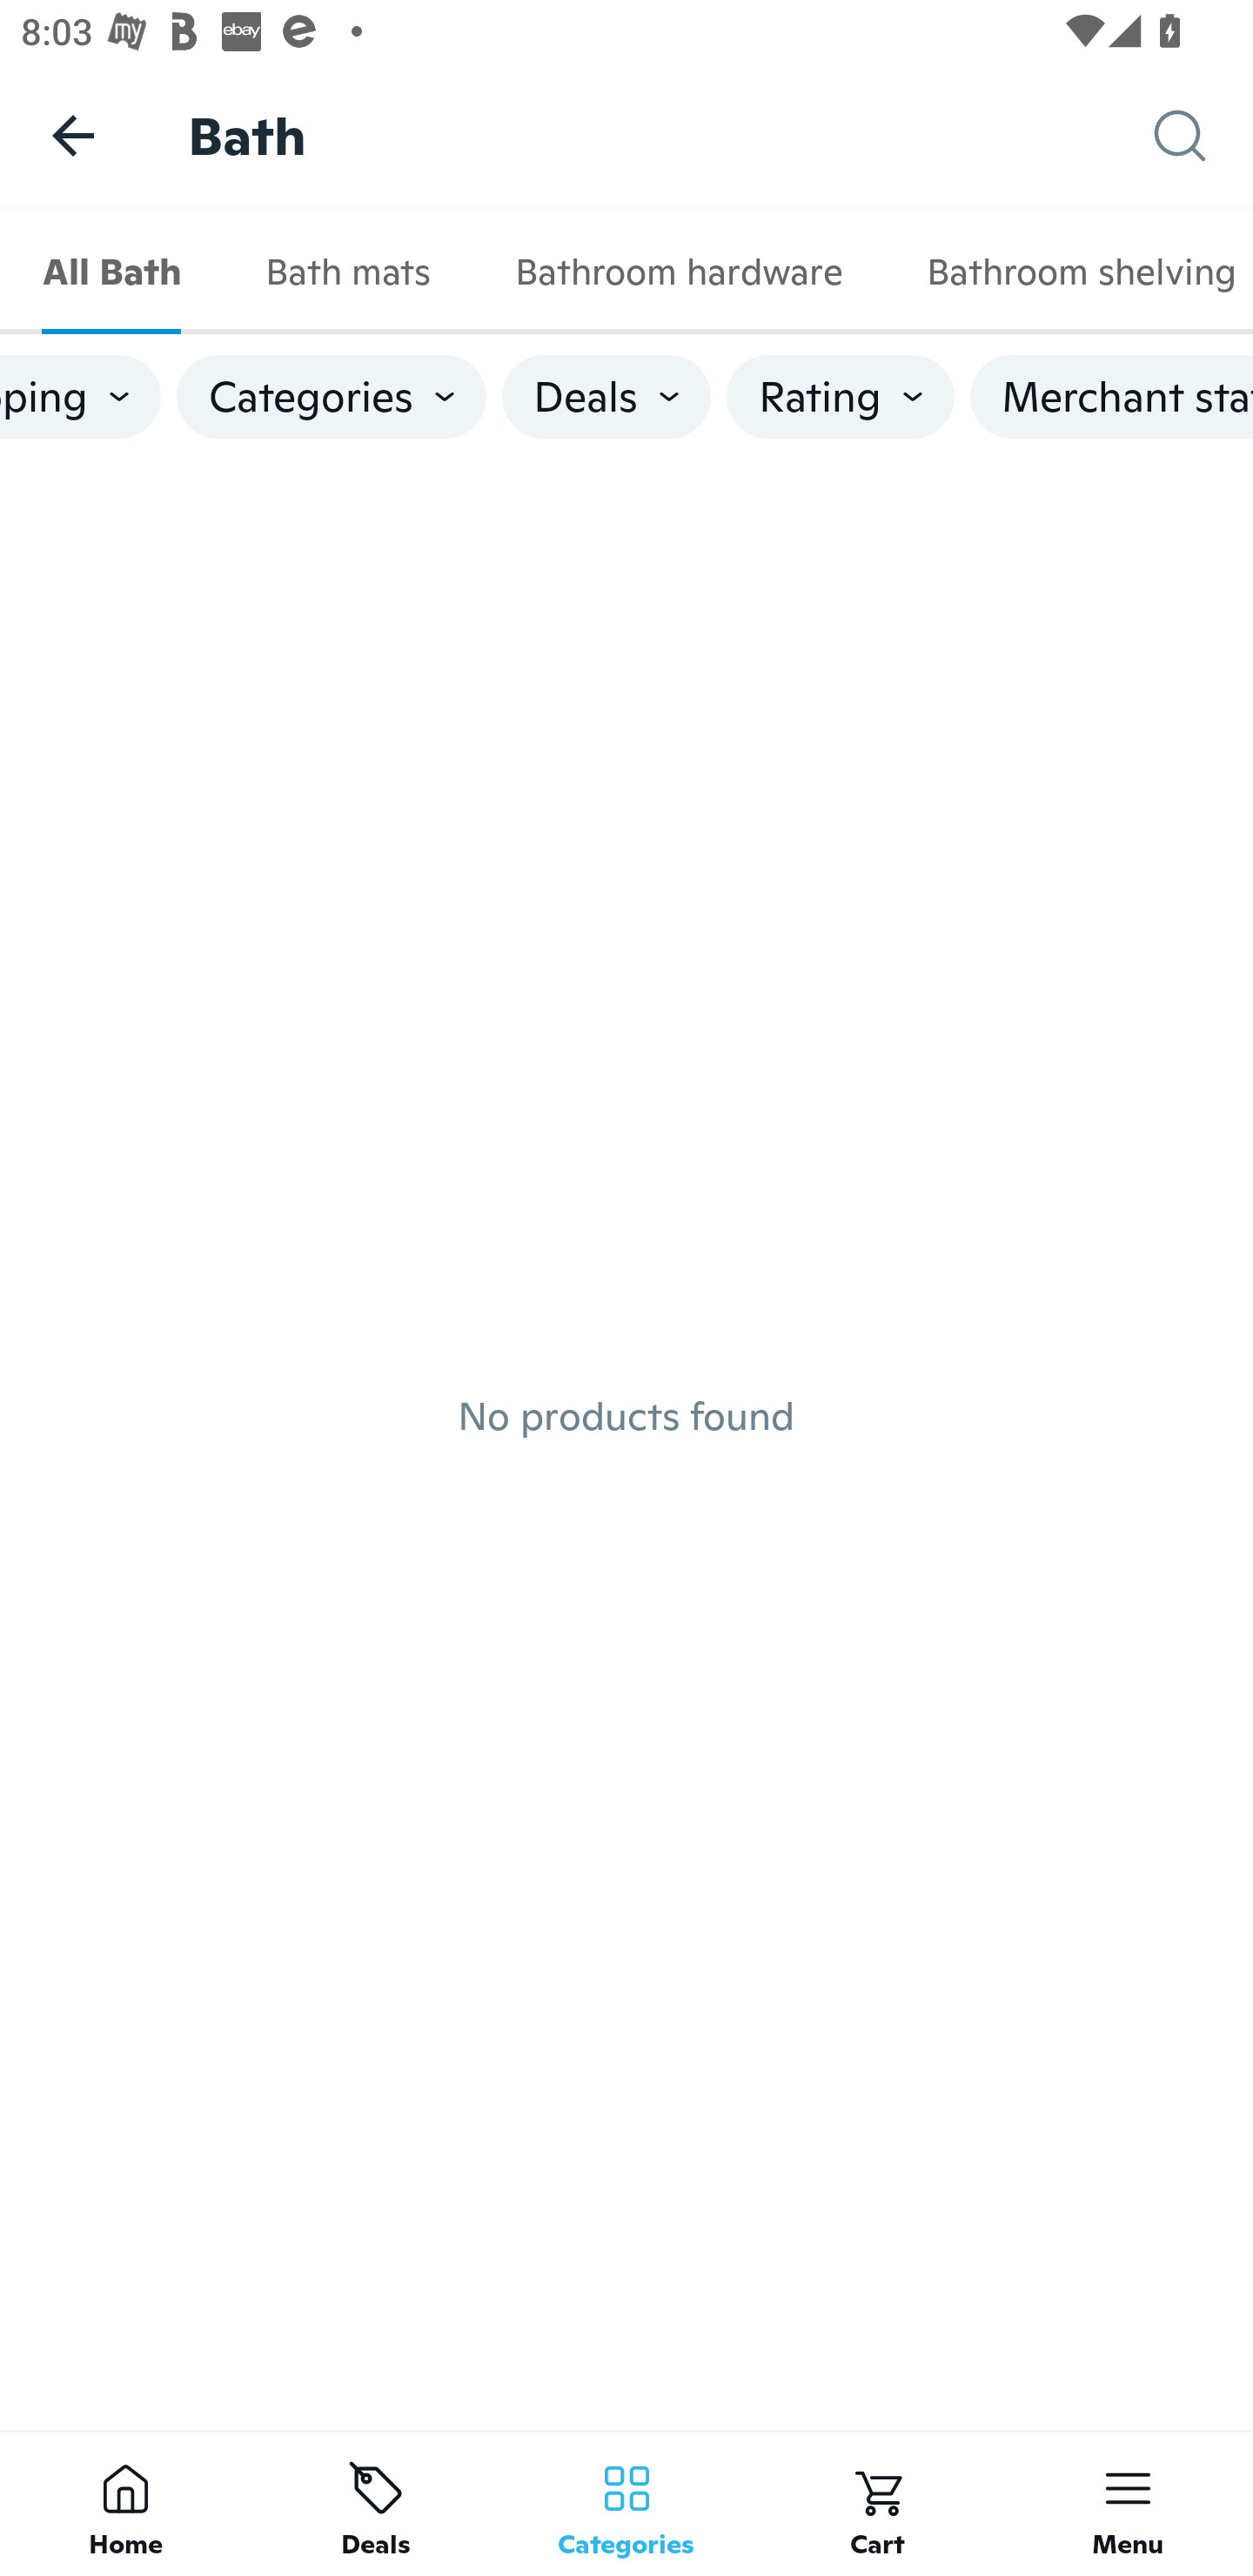 The width and height of the screenshot is (1253, 2576). What do you see at coordinates (111, 272) in the screenshot?
I see `All Bath` at bounding box center [111, 272].